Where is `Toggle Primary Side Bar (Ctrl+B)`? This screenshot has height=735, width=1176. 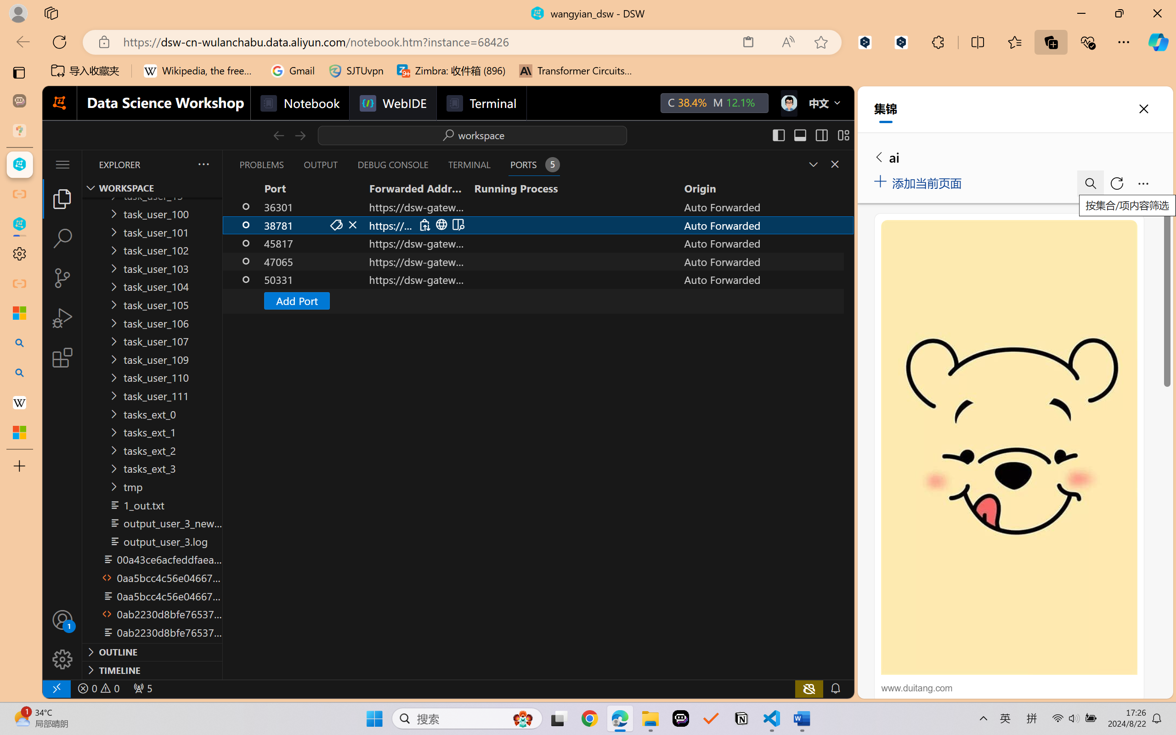
Toggle Primary Side Bar (Ctrl+B) is located at coordinates (778, 135).